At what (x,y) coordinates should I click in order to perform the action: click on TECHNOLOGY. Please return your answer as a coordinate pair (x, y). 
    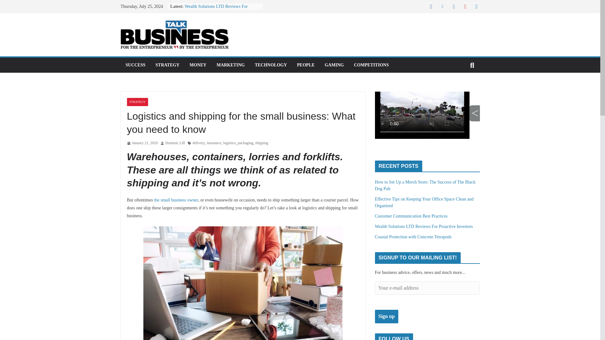
    Looking at the image, I should click on (271, 65).